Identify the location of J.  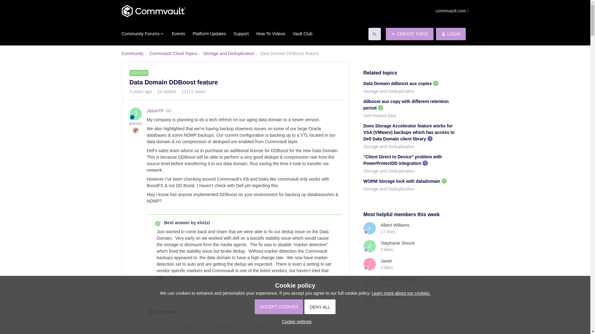
(136, 113).